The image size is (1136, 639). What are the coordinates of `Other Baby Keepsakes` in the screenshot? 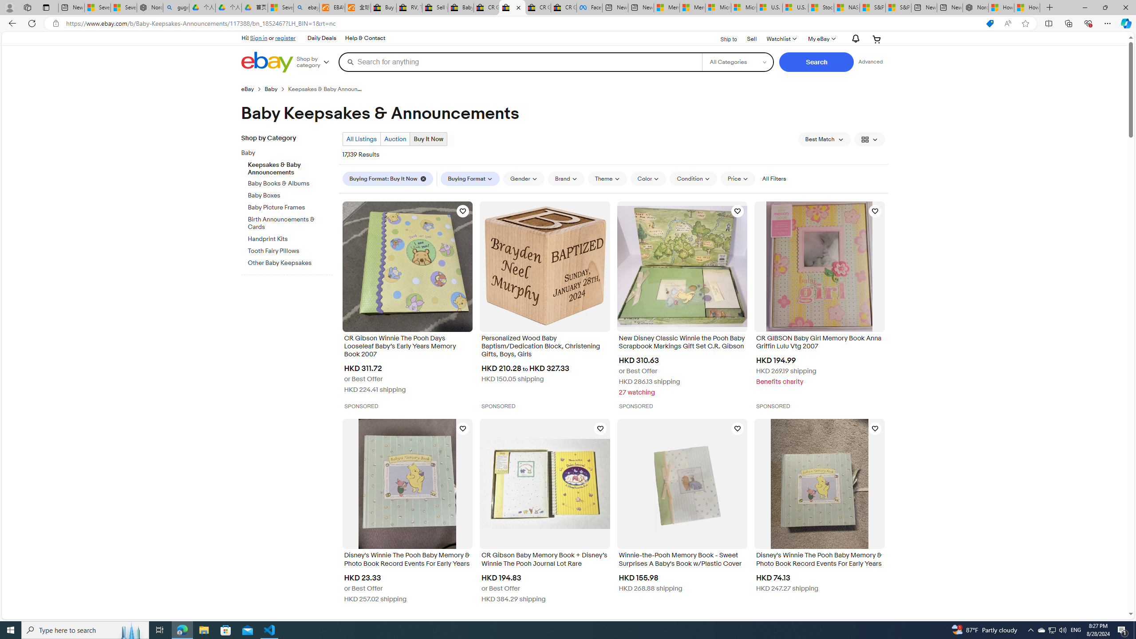 It's located at (290, 262).